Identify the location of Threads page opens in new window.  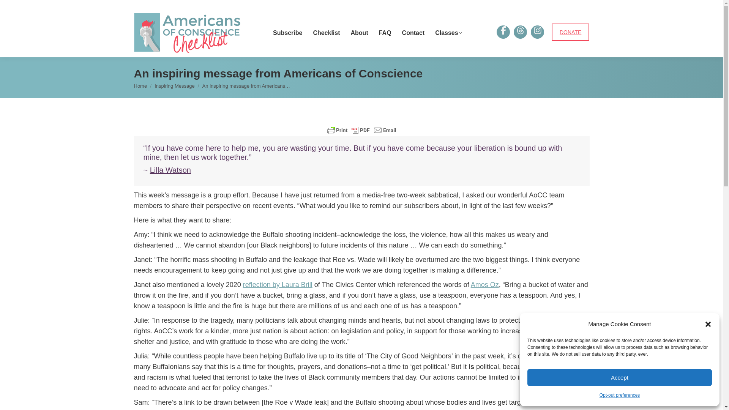
(520, 32).